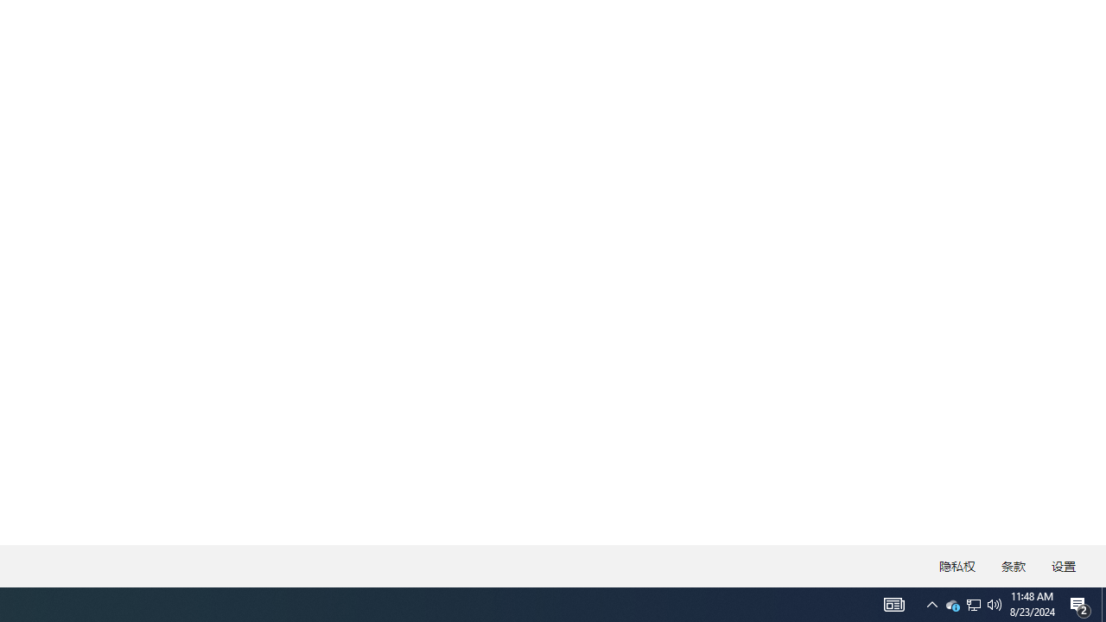 The height and width of the screenshot is (622, 1106). What do you see at coordinates (973, 605) in the screenshot?
I see `Action Center, 2 new notifications` at bounding box center [973, 605].